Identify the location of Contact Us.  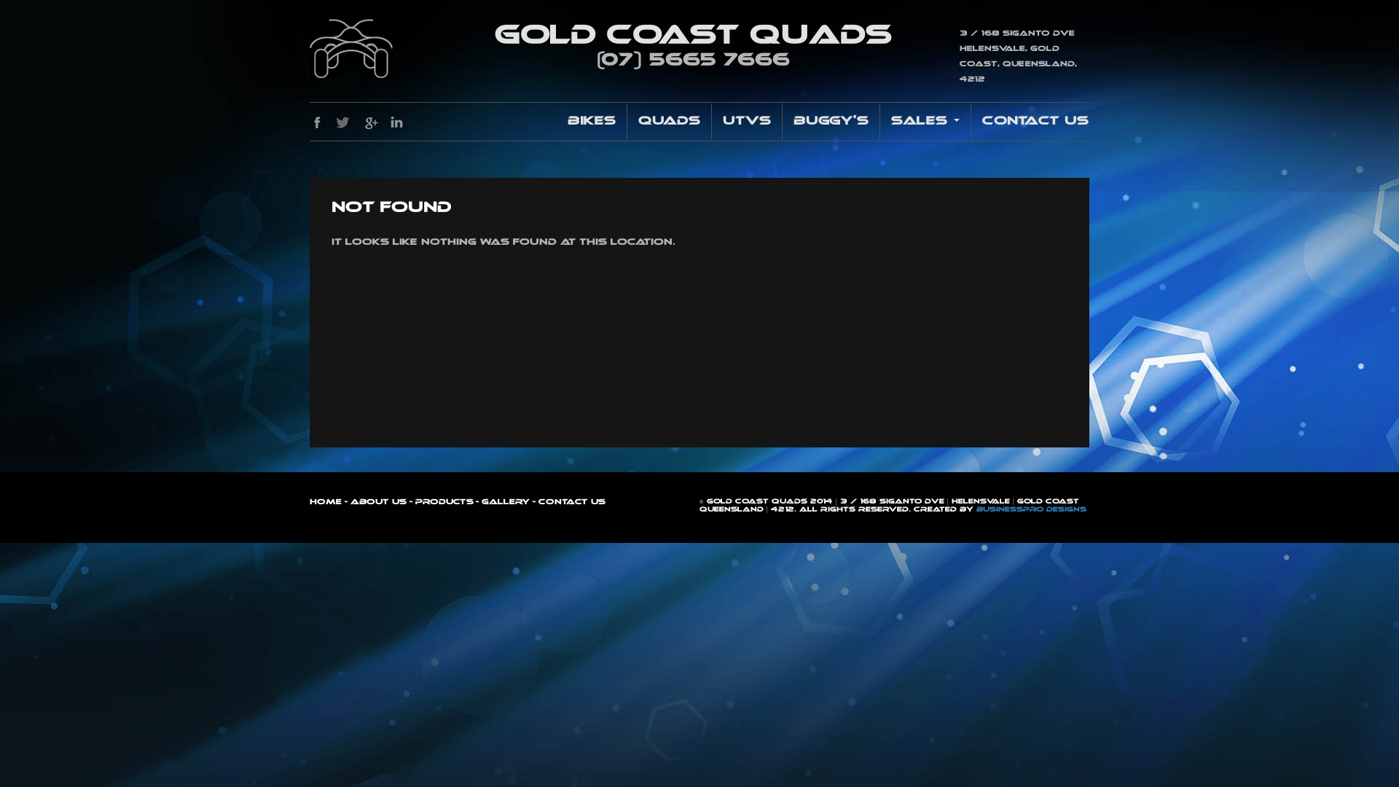
(571, 502).